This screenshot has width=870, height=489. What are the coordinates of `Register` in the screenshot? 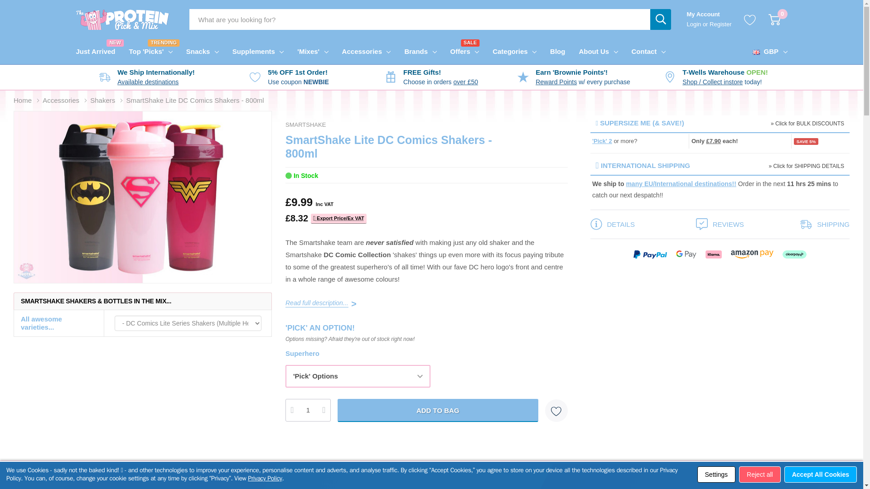 It's located at (122, 19).